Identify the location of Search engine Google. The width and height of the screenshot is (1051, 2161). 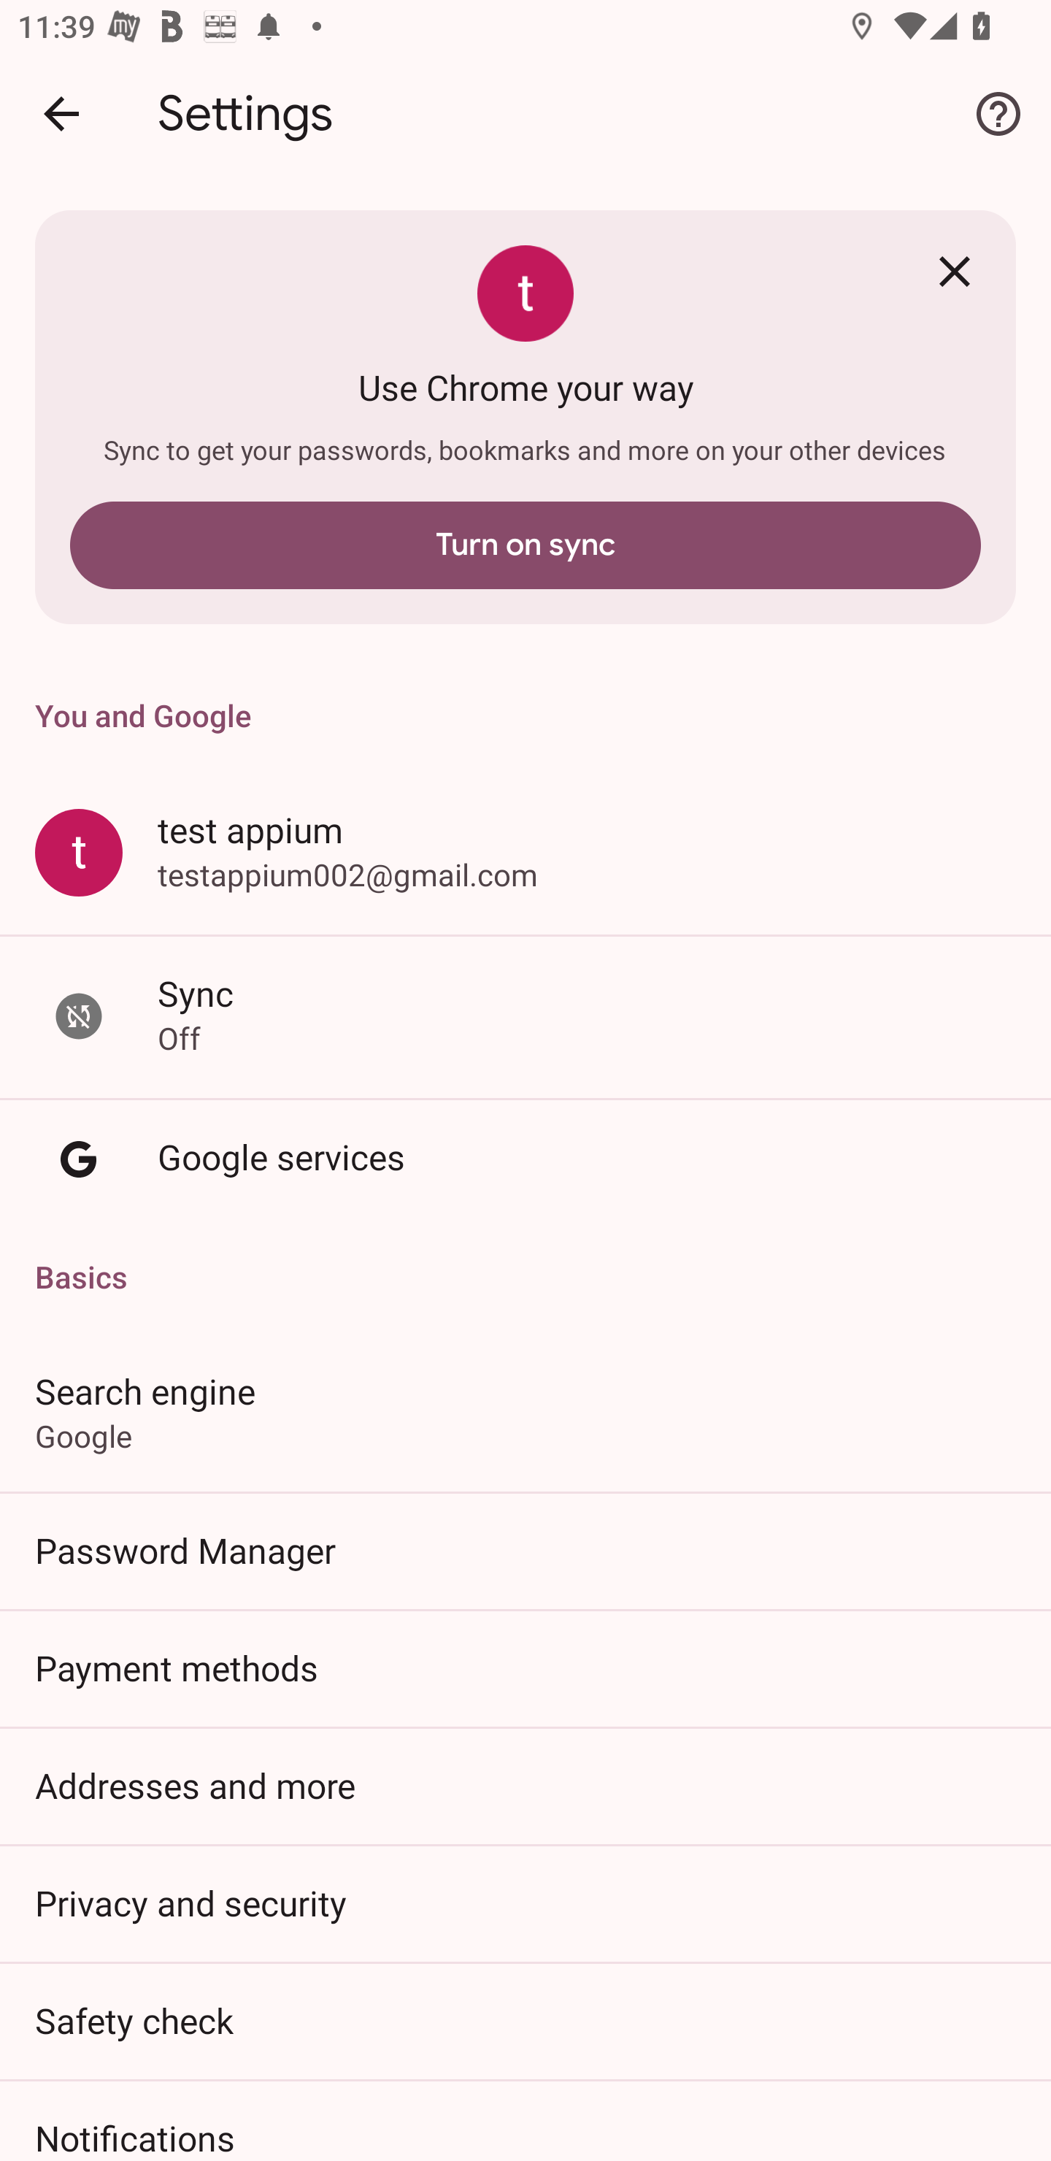
(525, 1412).